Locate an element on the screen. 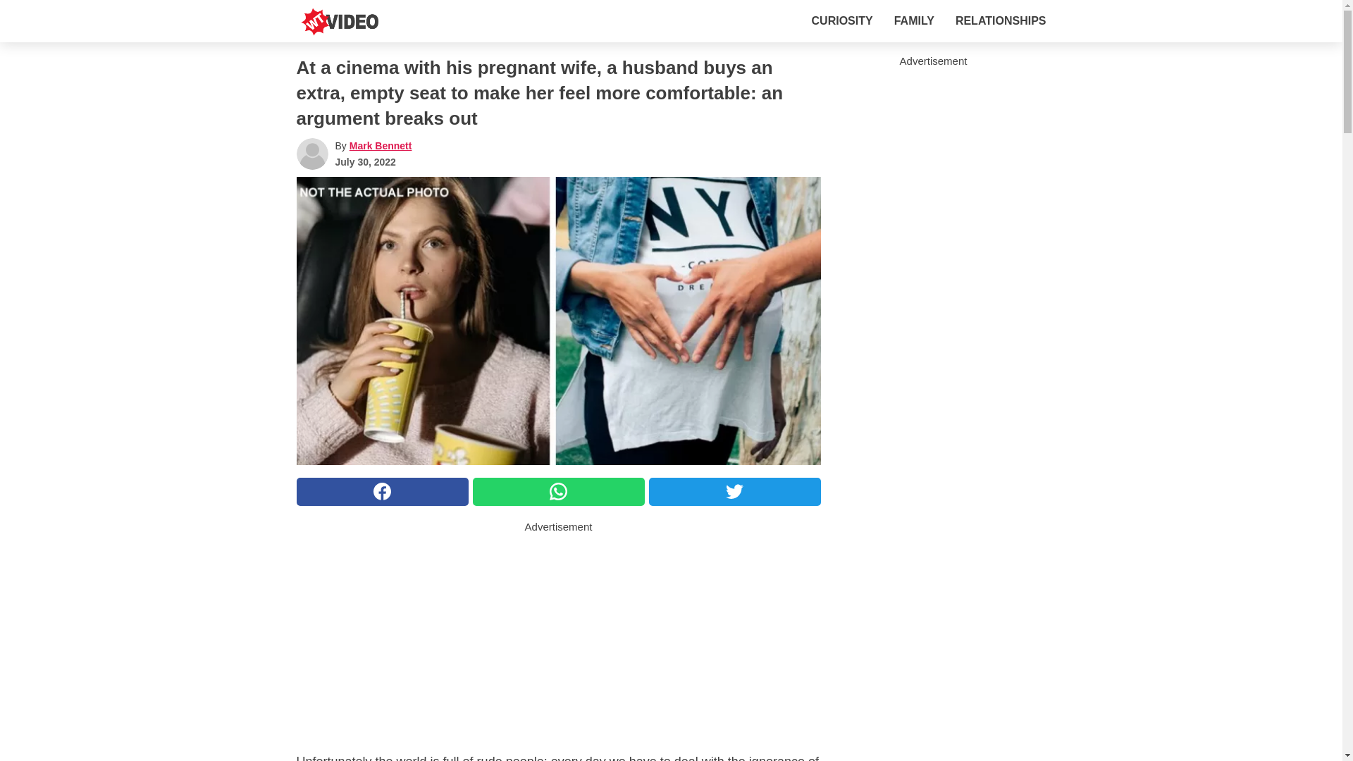 Image resolution: width=1353 pixels, height=761 pixels. RELATIONSHIPS is located at coordinates (1001, 20).